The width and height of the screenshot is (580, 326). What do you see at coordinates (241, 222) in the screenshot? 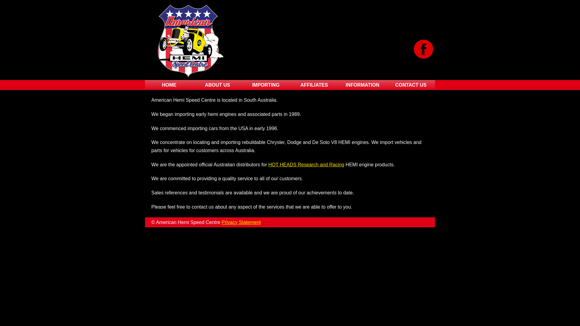
I see `Privacy Statement` at bounding box center [241, 222].